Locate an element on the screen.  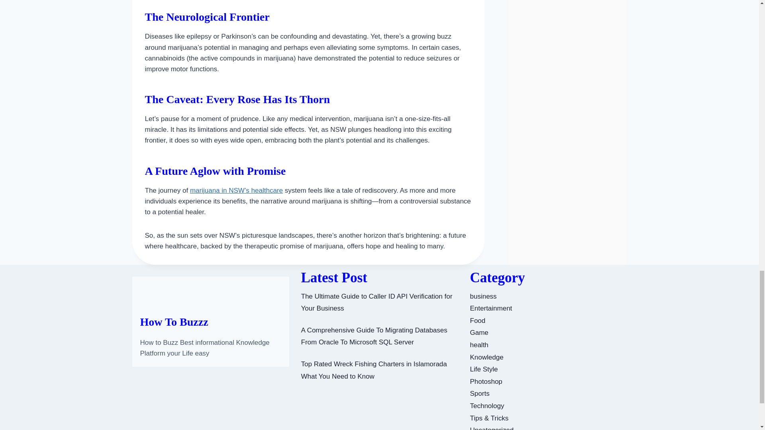
Technology is located at coordinates (487, 406).